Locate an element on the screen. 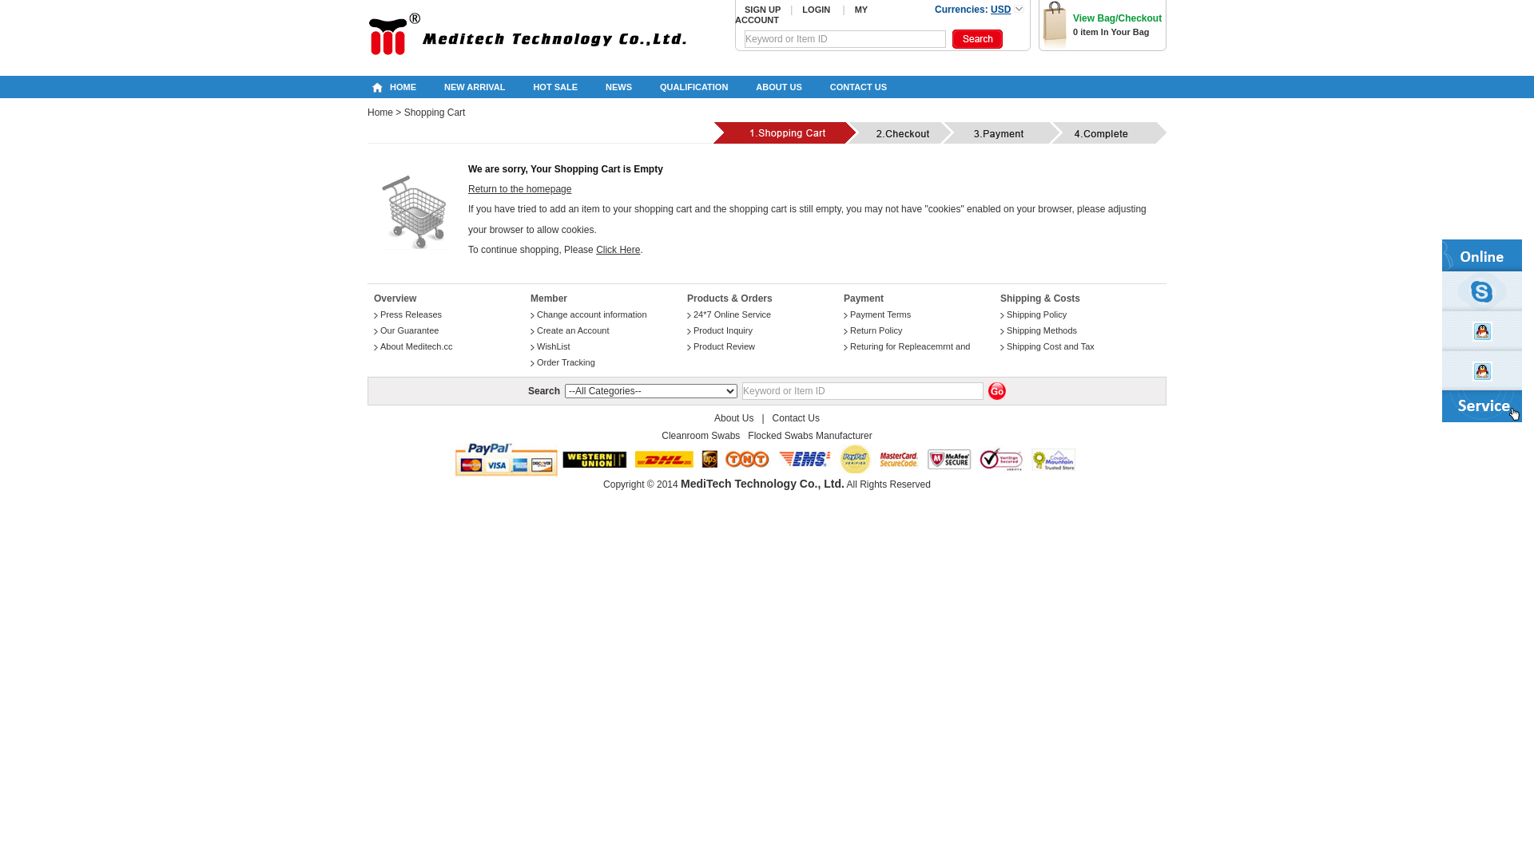  LOGIN is located at coordinates (817, 10).